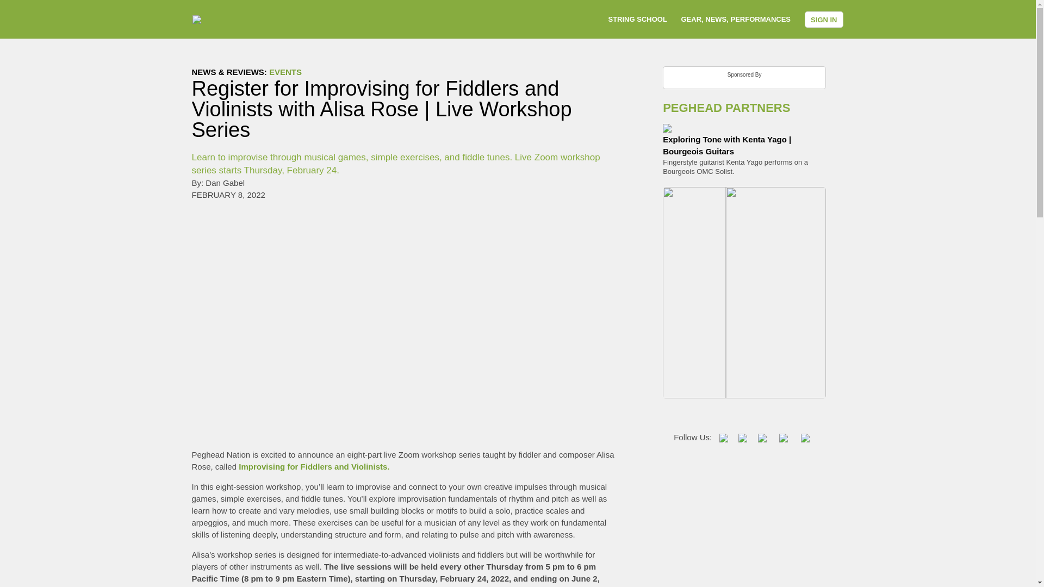  I want to click on EVENTS, so click(285, 72).